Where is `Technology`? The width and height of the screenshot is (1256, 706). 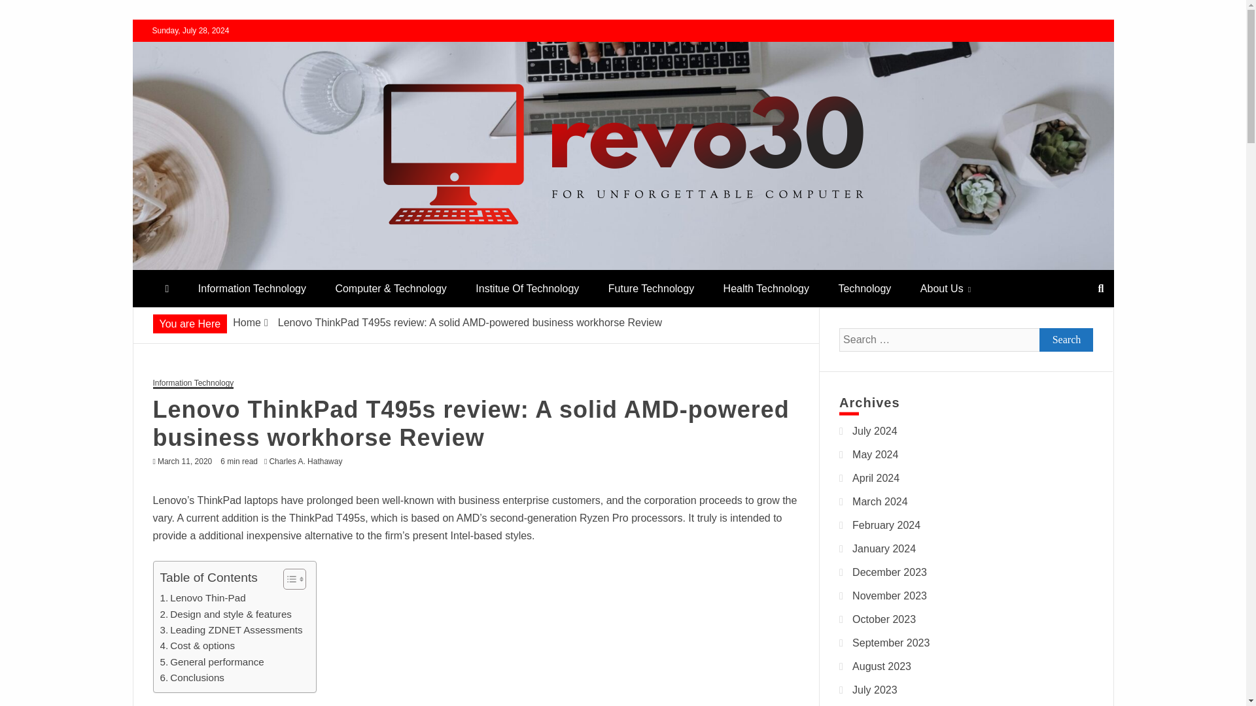 Technology is located at coordinates (865, 288).